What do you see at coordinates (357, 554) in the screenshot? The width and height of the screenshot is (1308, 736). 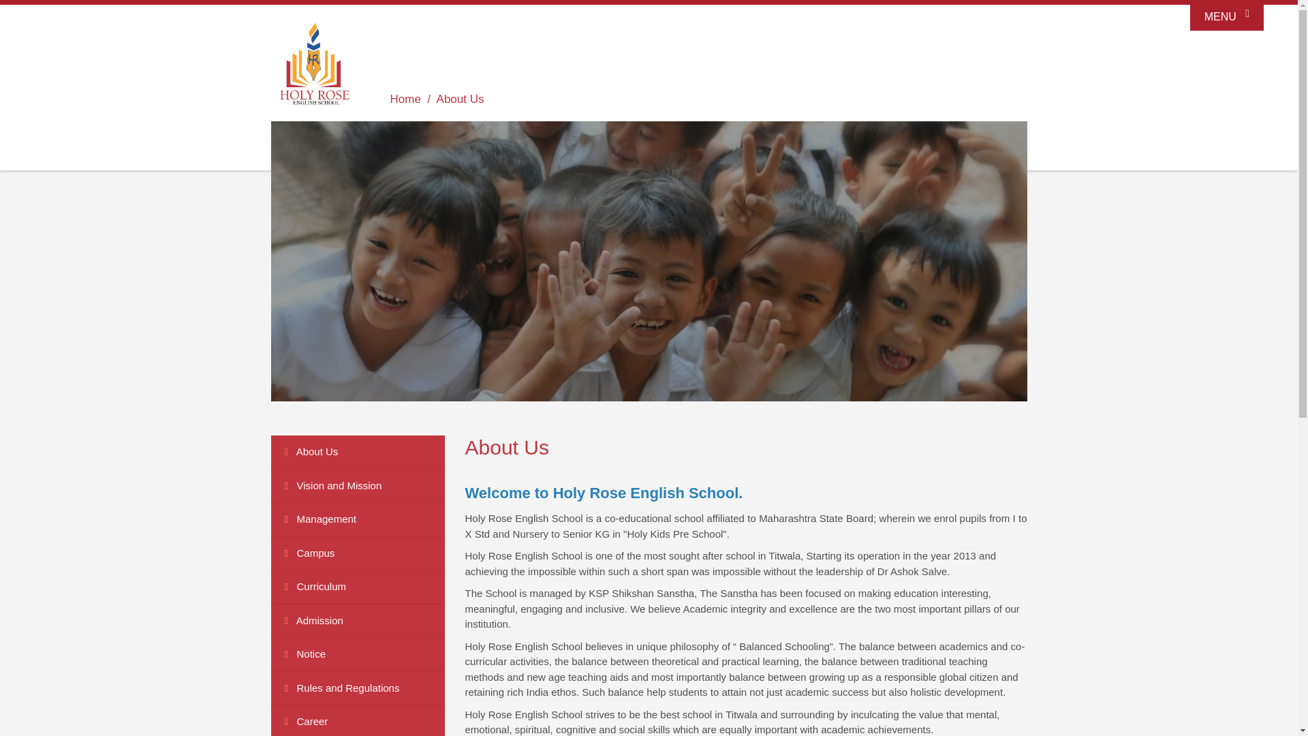 I see `  Campus` at bounding box center [357, 554].